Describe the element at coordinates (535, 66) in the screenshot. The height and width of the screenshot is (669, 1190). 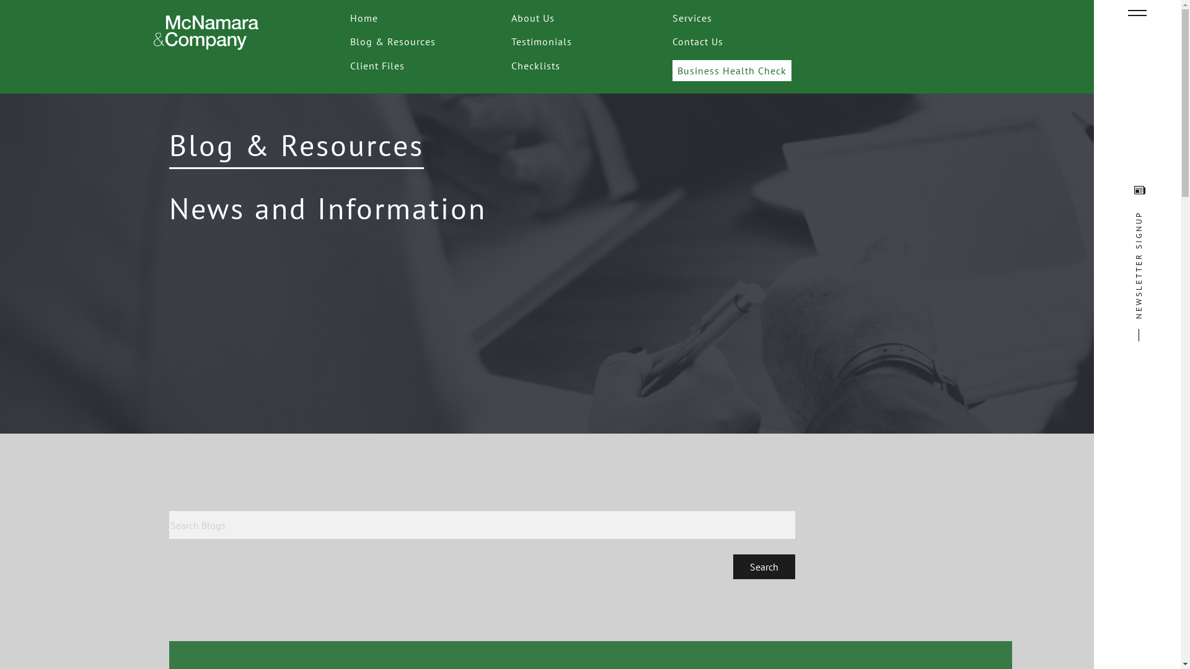
I see `Checklists` at that location.